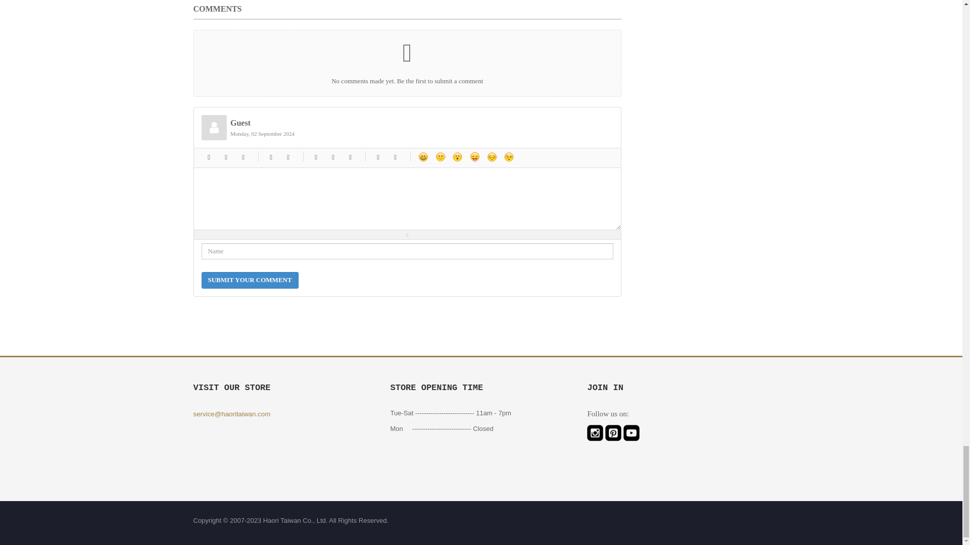  What do you see at coordinates (440, 156) in the screenshot?
I see `Smile` at bounding box center [440, 156].